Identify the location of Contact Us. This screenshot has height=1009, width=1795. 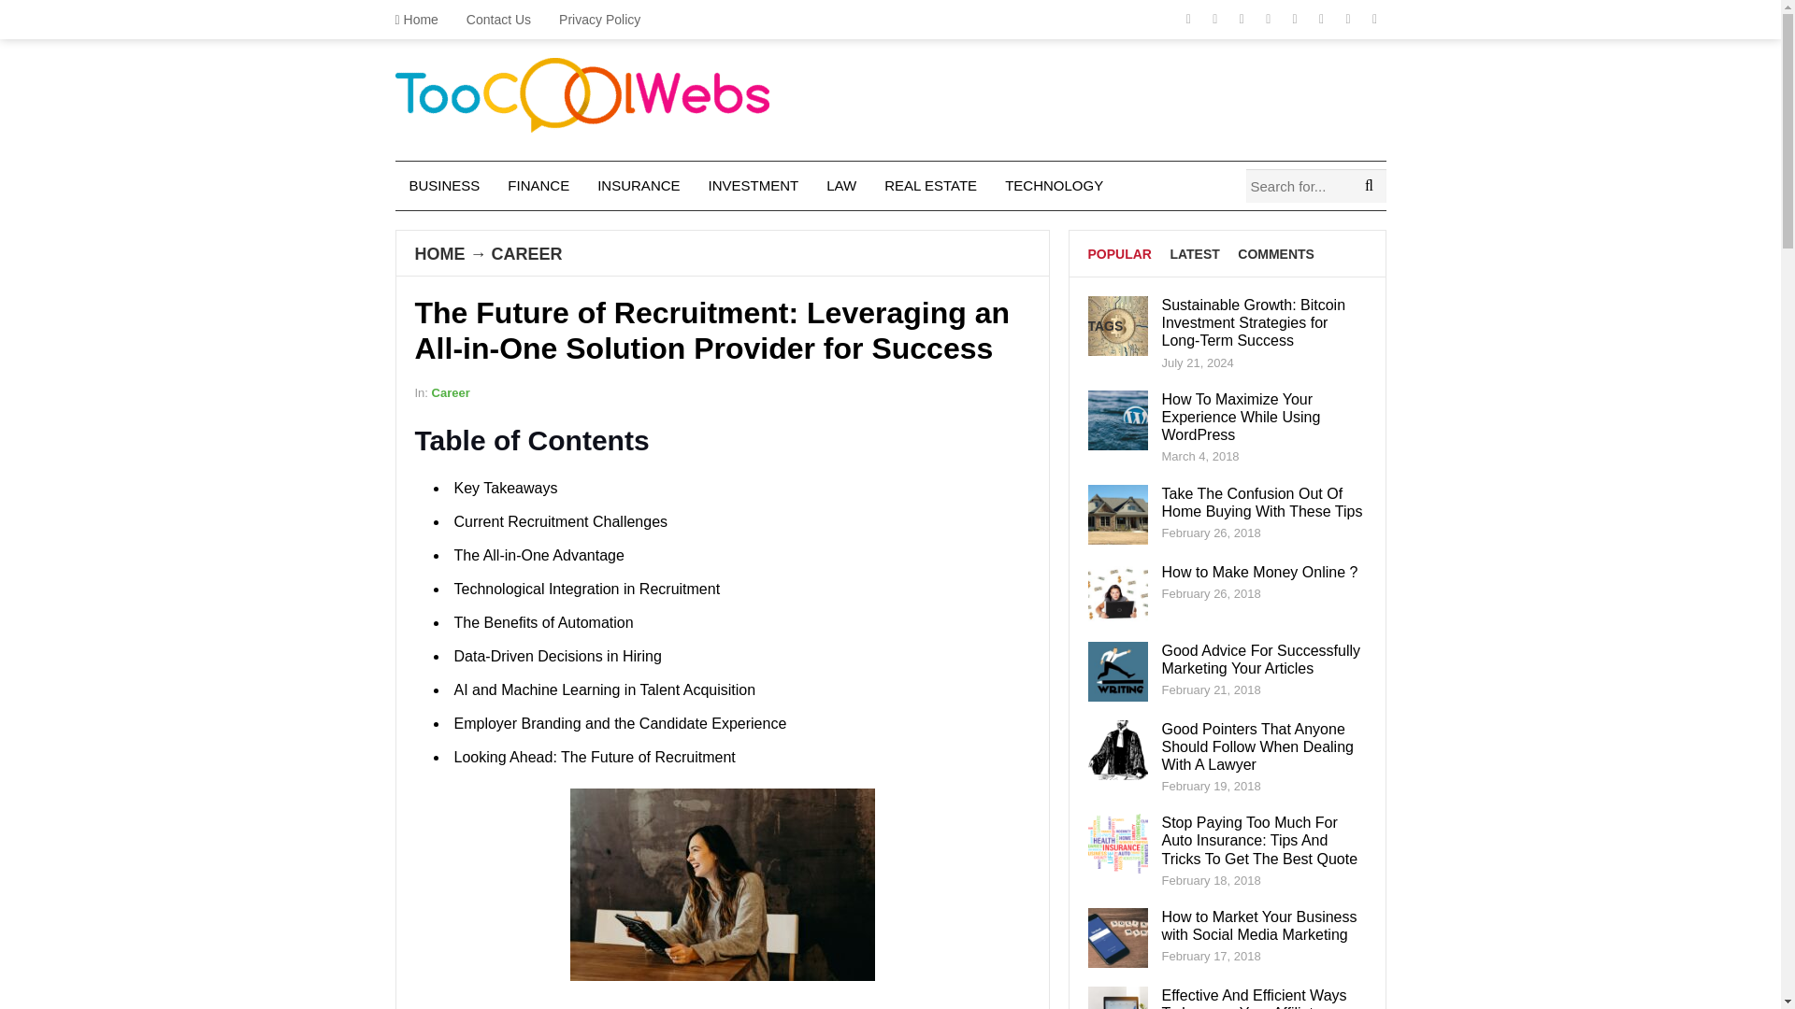
(498, 20).